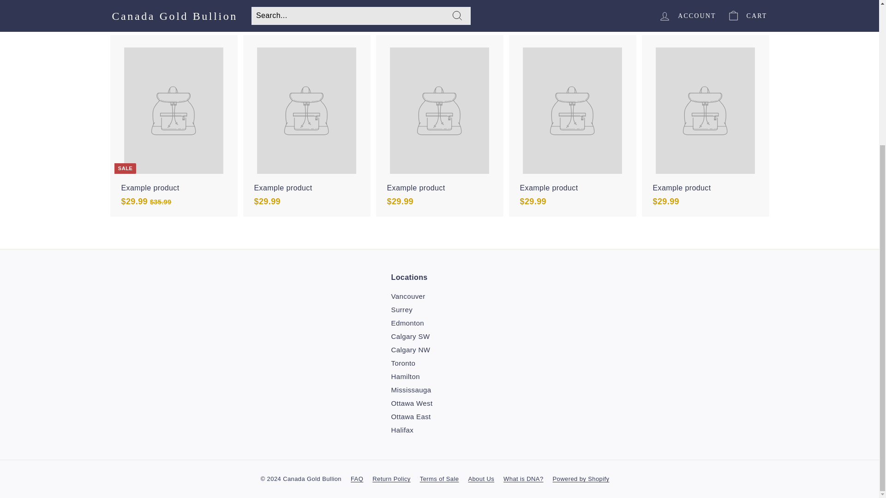  What do you see at coordinates (412, 389) in the screenshot?
I see `Mississauga` at bounding box center [412, 389].